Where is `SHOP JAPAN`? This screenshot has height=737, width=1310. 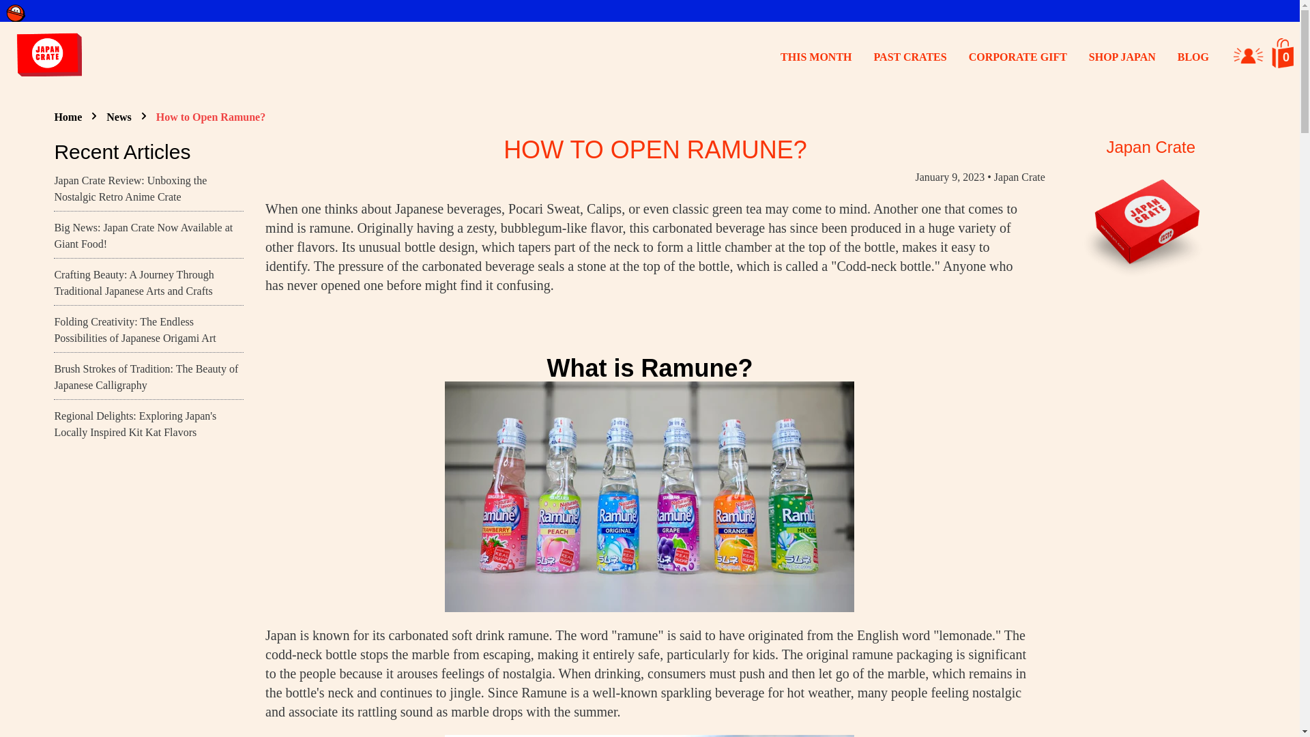 SHOP JAPAN is located at coordinates (1122, 56).